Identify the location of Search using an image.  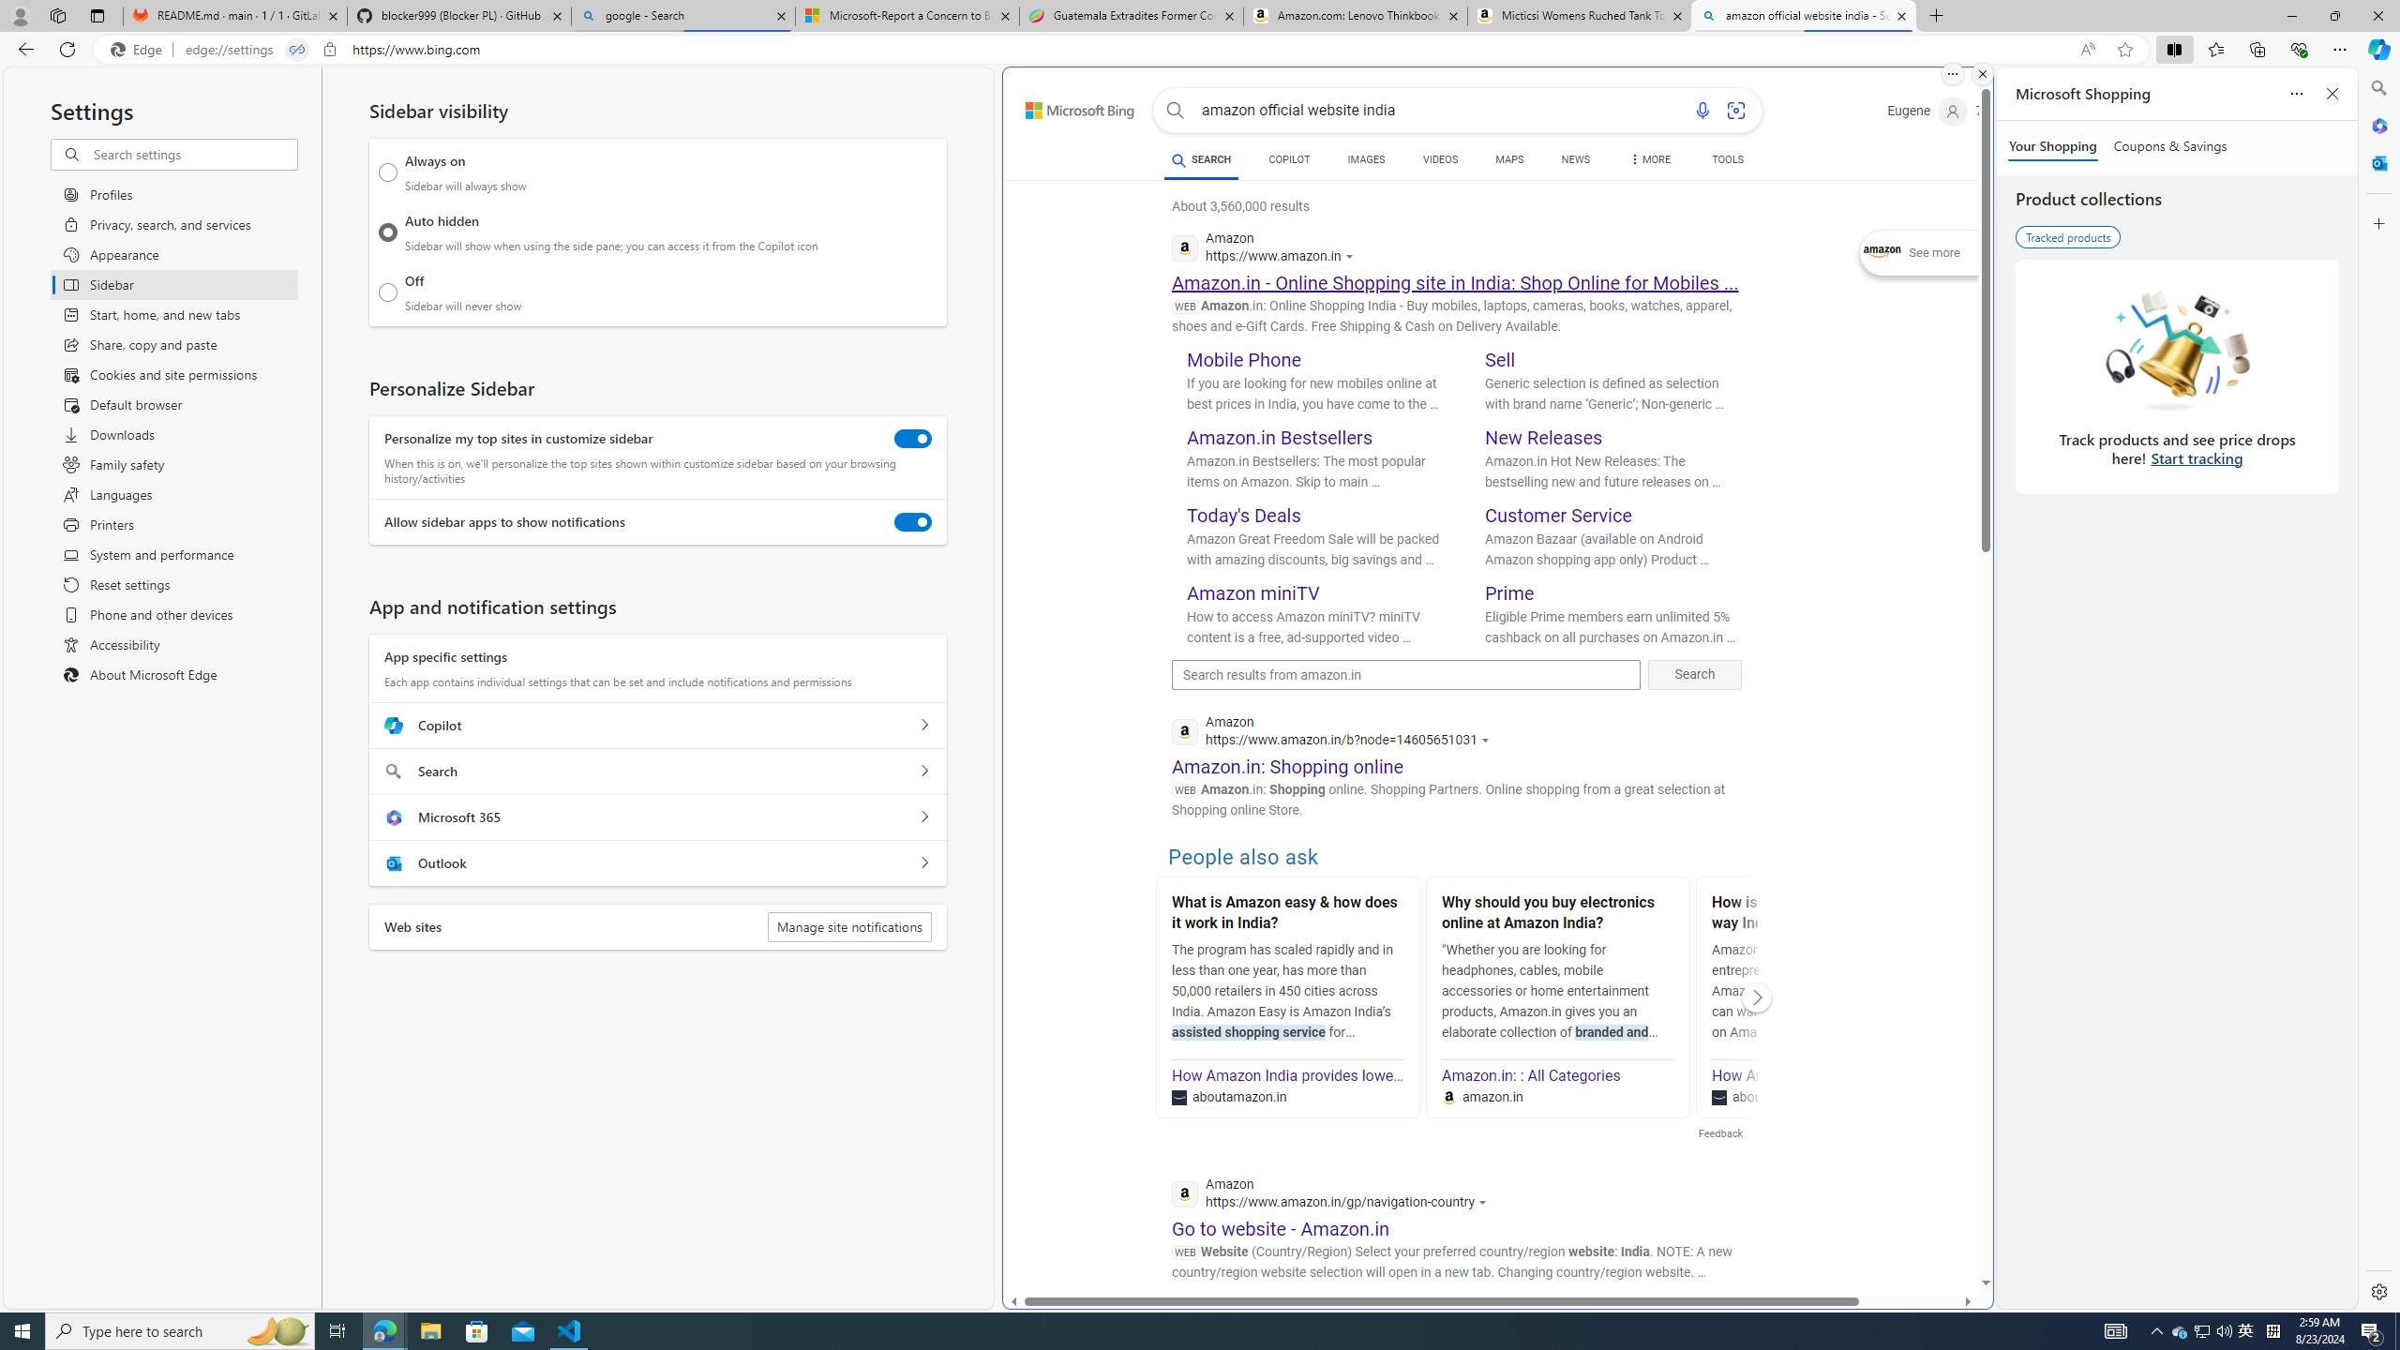
(1734, 111).